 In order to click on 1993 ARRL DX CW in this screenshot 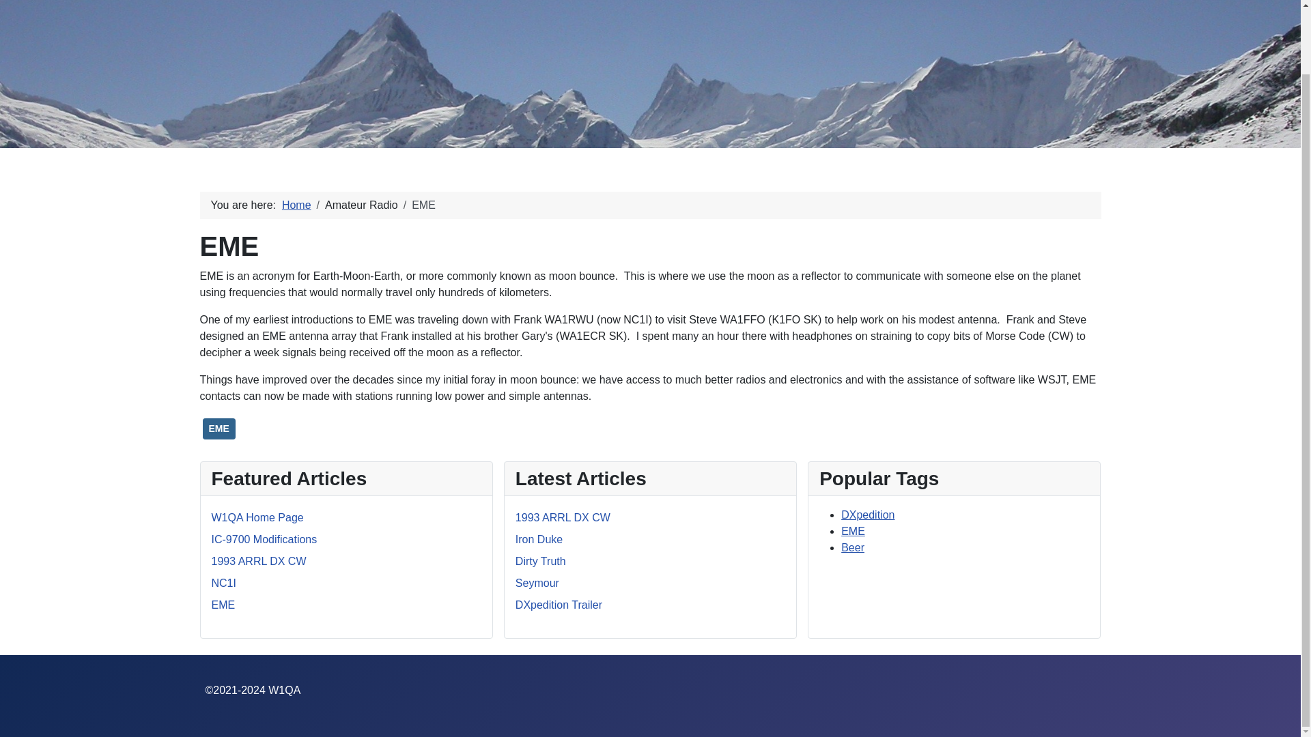, I will do `click(563, 517)`.